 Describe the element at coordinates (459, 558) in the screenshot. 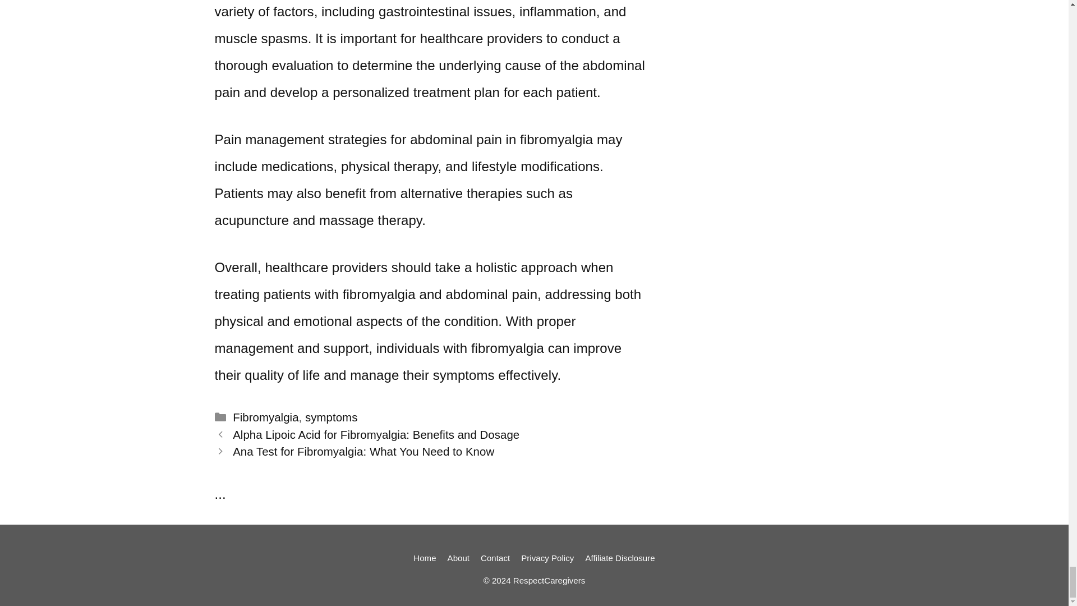

I see `About` at that location.